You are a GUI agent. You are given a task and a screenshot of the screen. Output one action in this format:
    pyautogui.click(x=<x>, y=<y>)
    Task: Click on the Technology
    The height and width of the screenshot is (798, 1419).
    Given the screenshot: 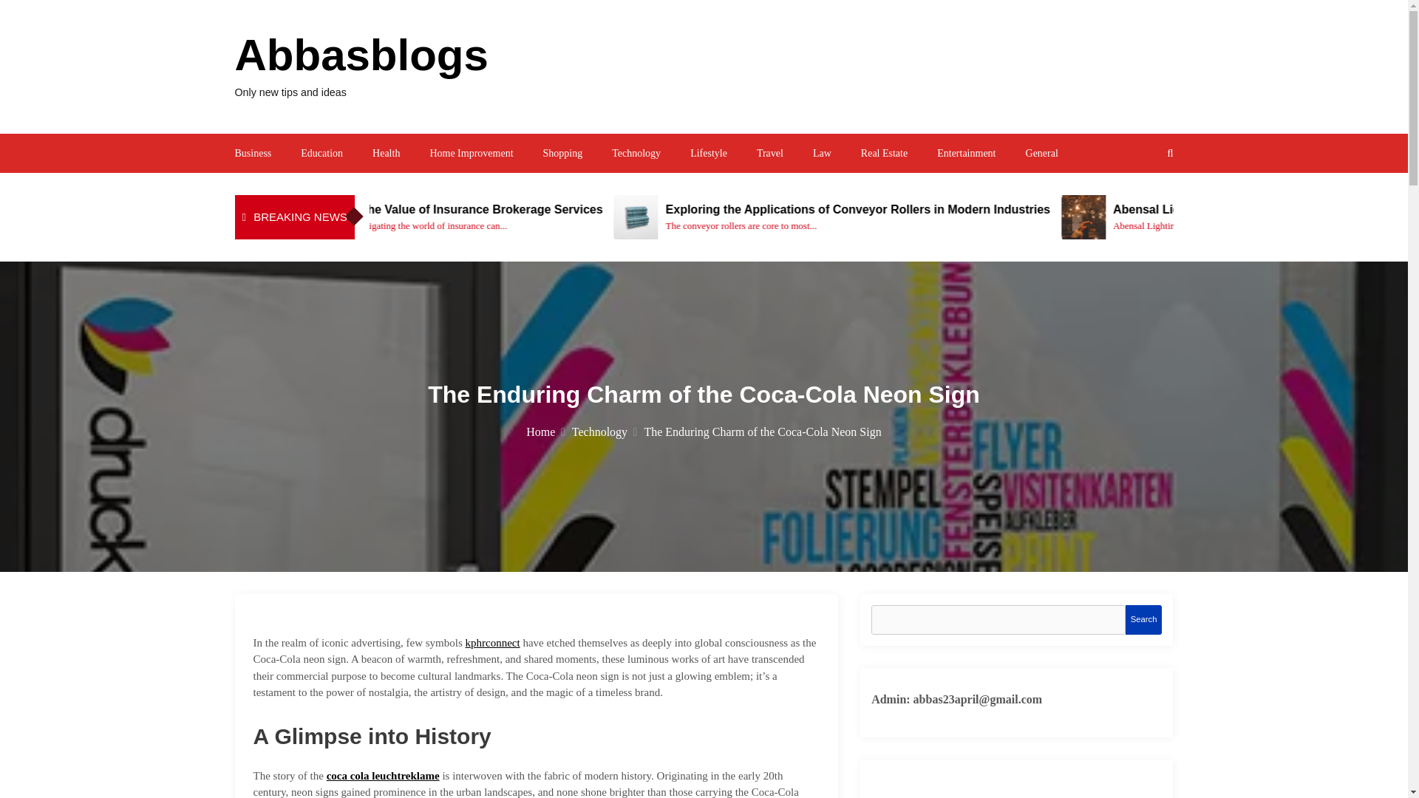 What is the action you would take?
    pyautogui.click(x=636, y=152)
    